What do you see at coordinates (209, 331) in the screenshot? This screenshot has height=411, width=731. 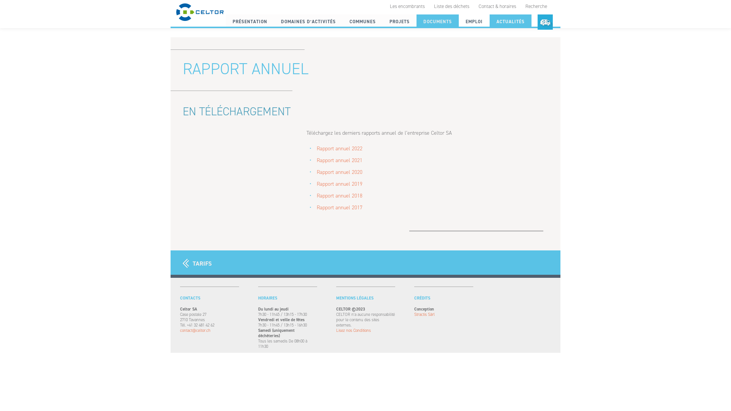 I see `contact@celtor.ch` at bounding box center [209, 331].